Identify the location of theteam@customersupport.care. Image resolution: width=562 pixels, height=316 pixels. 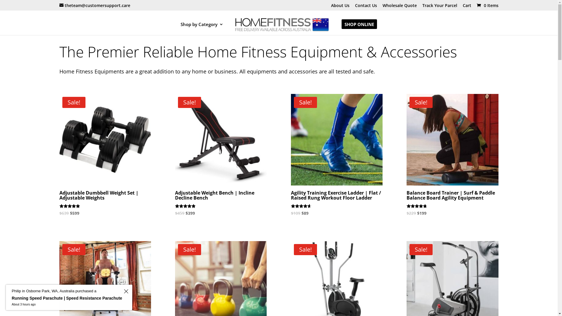
(95, 5).